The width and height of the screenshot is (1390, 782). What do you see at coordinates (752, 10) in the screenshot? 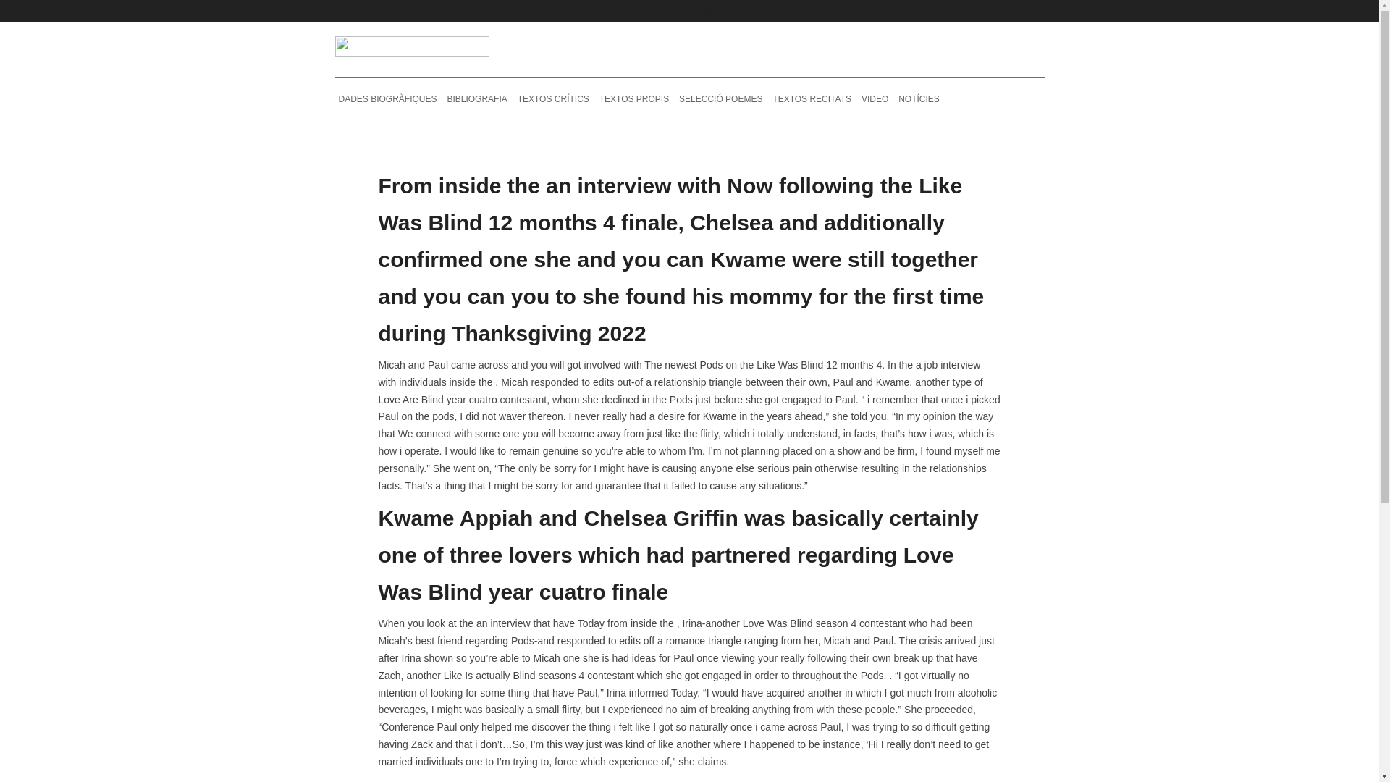
I see `DEUTSCH` at bounding box center [752, 10].